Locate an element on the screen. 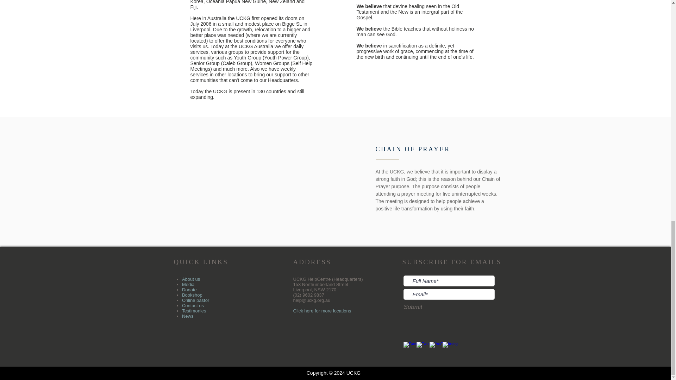 Image resolution: width=676 pixels, height=380 pixels. News is located at coordinates (187, 316).